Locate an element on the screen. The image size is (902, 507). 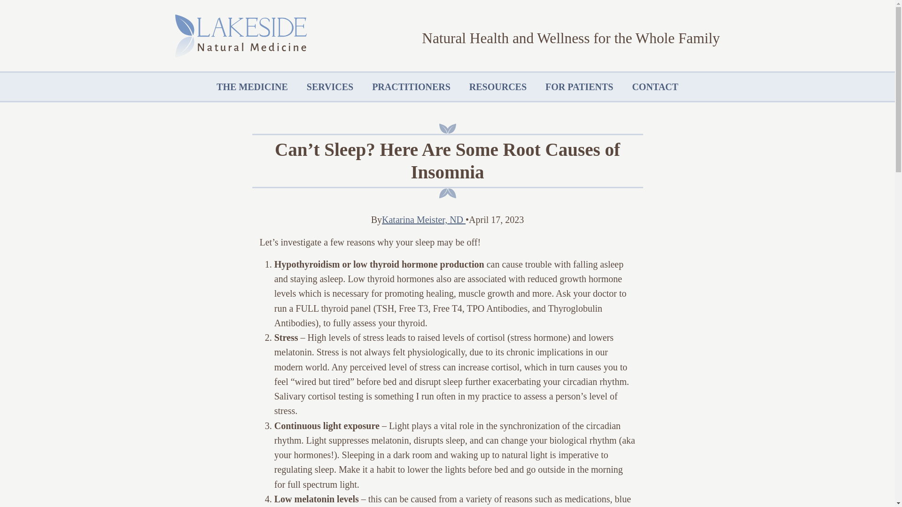
THE MEDICINE is located at coordinates (252, 86).